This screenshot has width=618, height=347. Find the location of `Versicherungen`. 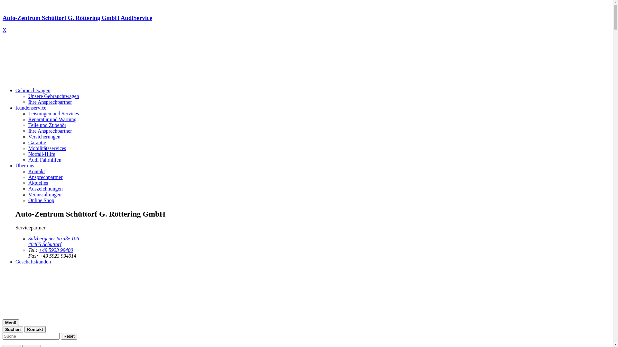

Versicherungen is located at coordinates (44, 137).